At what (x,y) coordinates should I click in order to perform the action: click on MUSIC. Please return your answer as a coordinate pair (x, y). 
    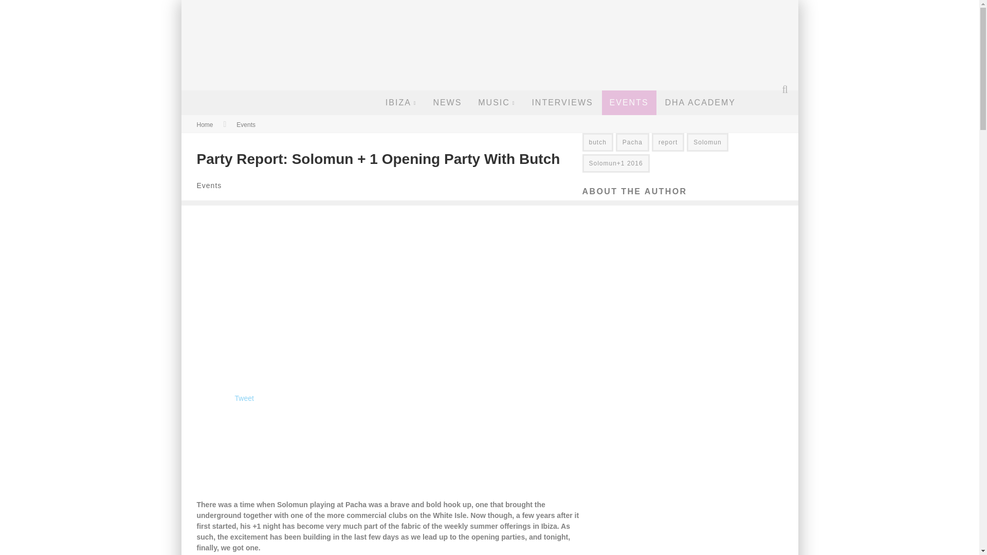
    Looking at the image, I should click on (497, 103).